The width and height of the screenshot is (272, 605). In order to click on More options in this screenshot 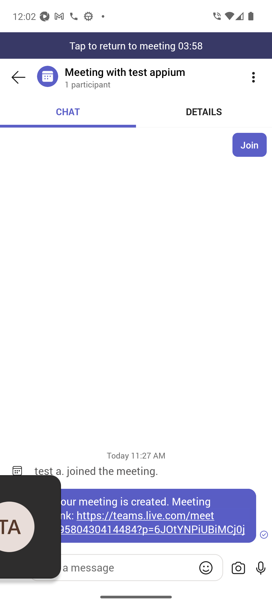, I will do `click(253, 77)`.